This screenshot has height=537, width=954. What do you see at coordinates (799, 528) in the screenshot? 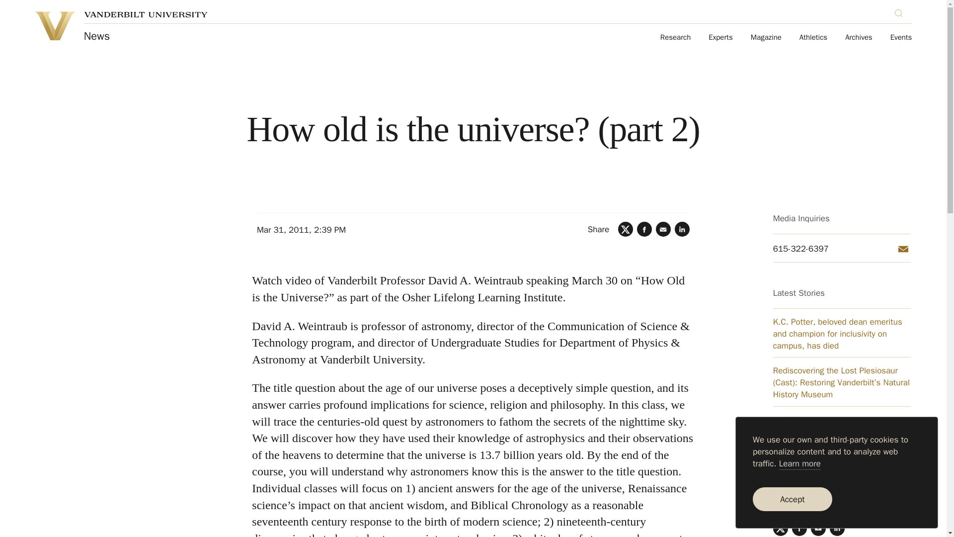
I see `Facebook` at bounding box center [799, 528].